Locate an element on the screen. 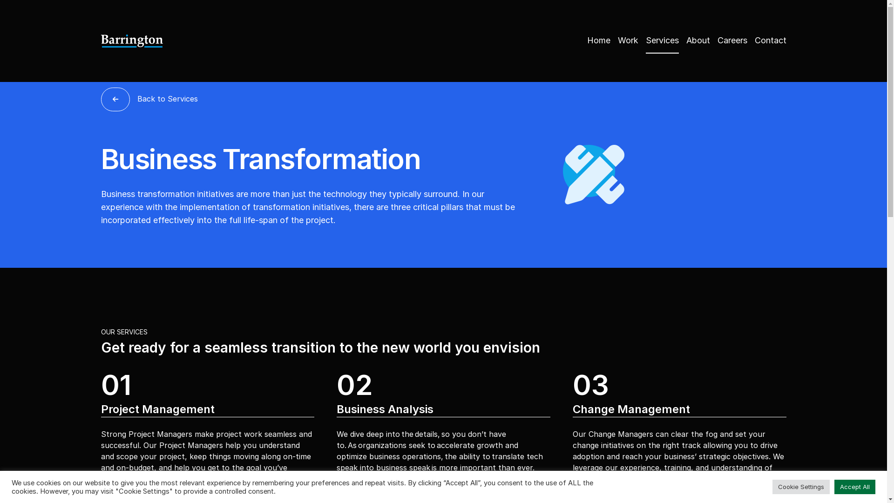 This screenshot has width=894, height=503. Back to Services is located at coordinates (149, 100).